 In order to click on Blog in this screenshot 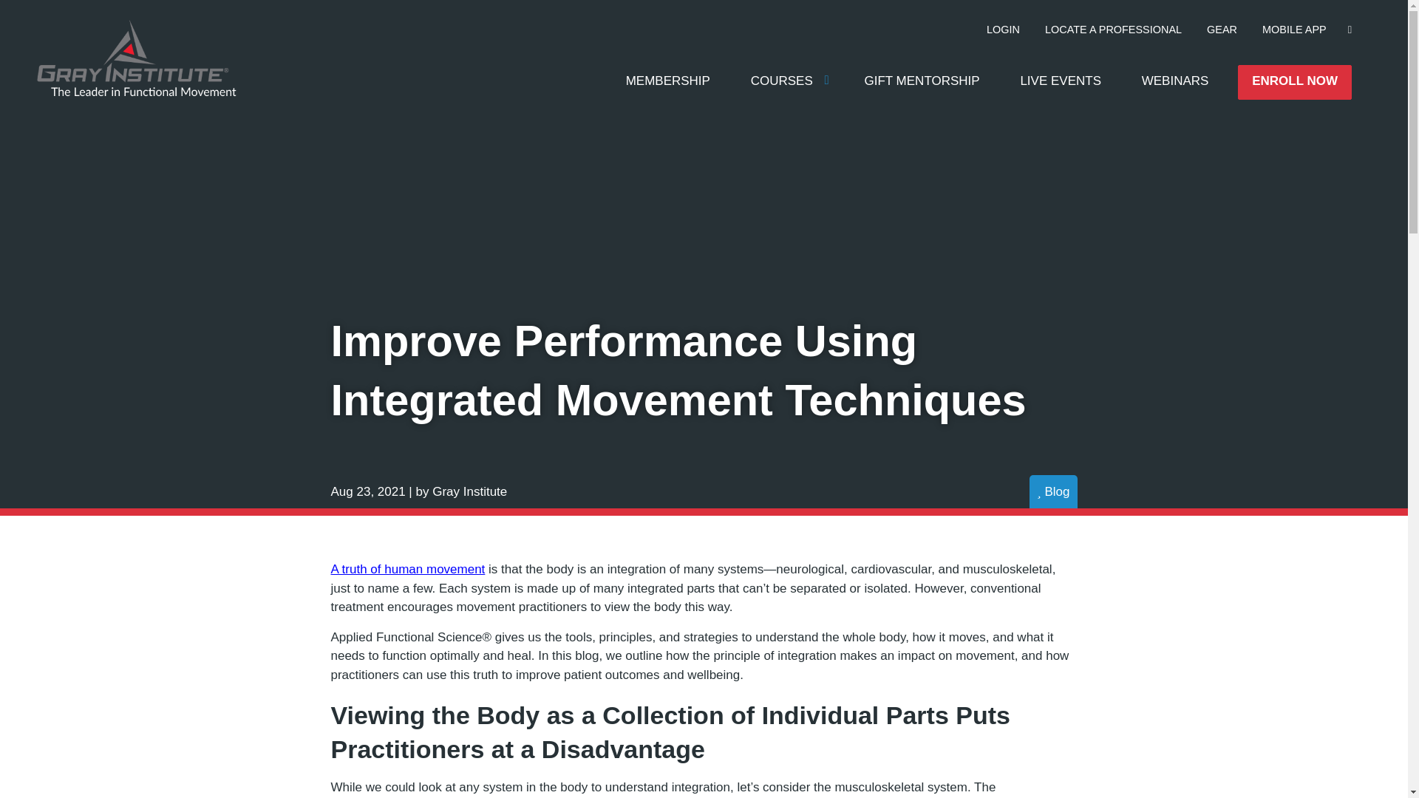, I will do `click(1053, 492)`.